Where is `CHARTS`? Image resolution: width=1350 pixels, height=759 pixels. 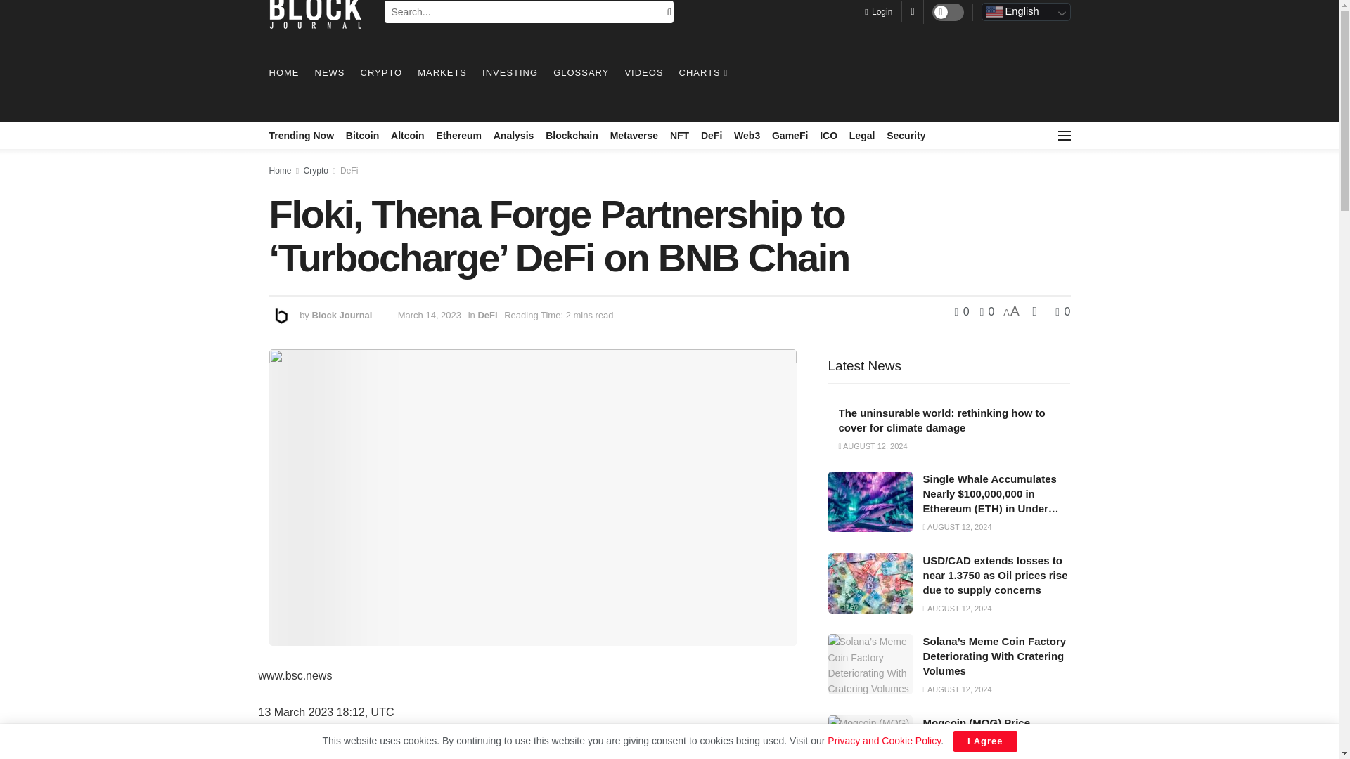 CHARTS is located at coordinates (702, 72).